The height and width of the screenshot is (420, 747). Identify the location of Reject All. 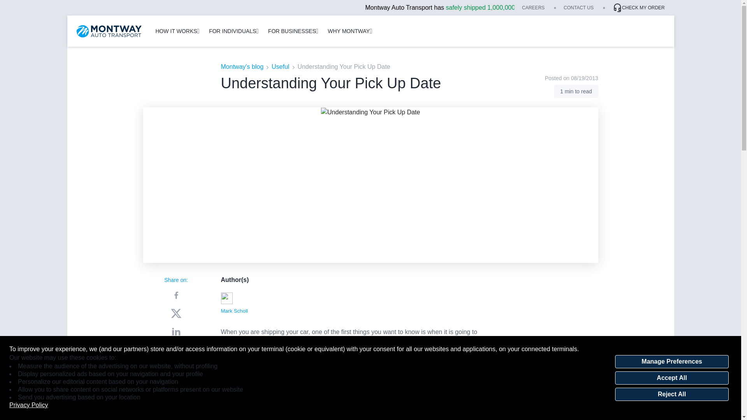
(672, 394).